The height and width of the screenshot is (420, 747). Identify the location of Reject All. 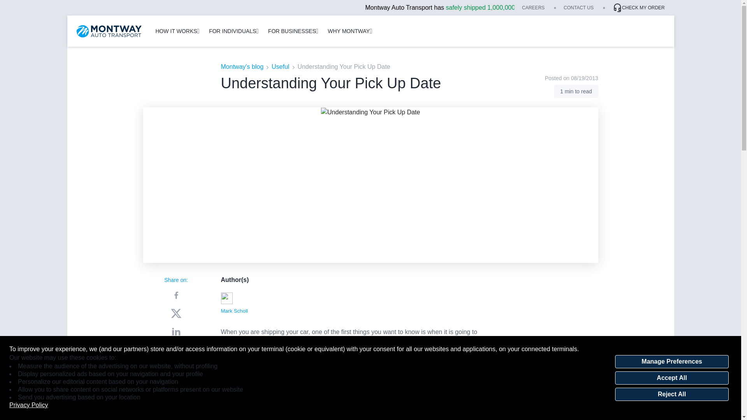
(672, 394).